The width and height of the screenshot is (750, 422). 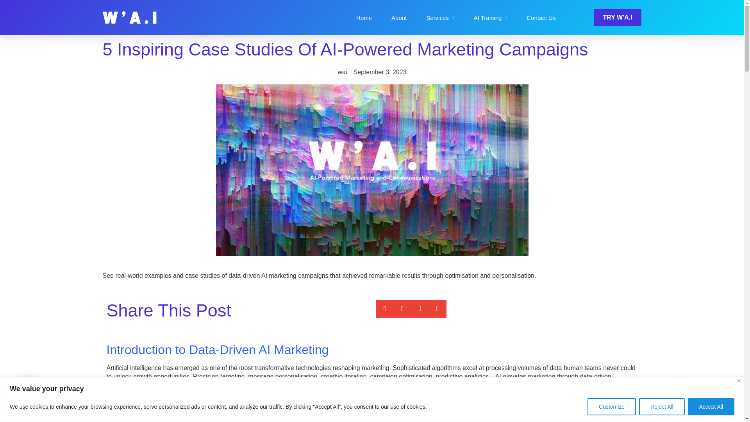 I want to click on Reject All, so click(x=661, y=406).